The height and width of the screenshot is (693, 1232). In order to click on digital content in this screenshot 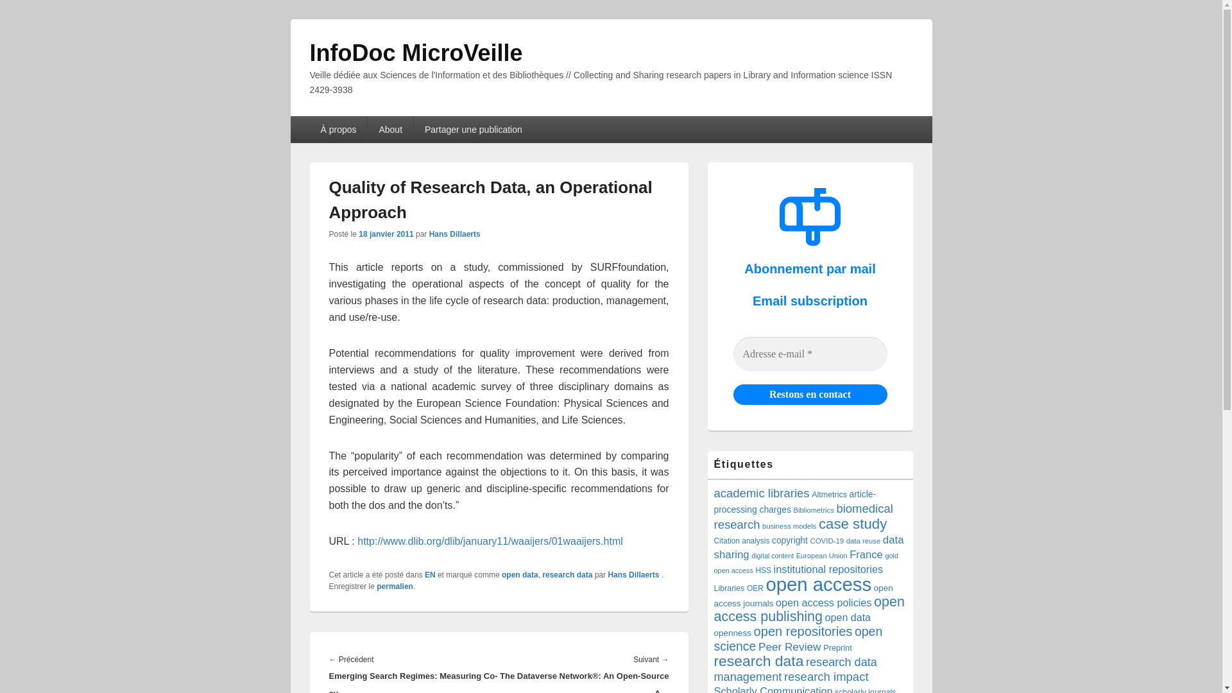, I will do `click(773, 555)`.